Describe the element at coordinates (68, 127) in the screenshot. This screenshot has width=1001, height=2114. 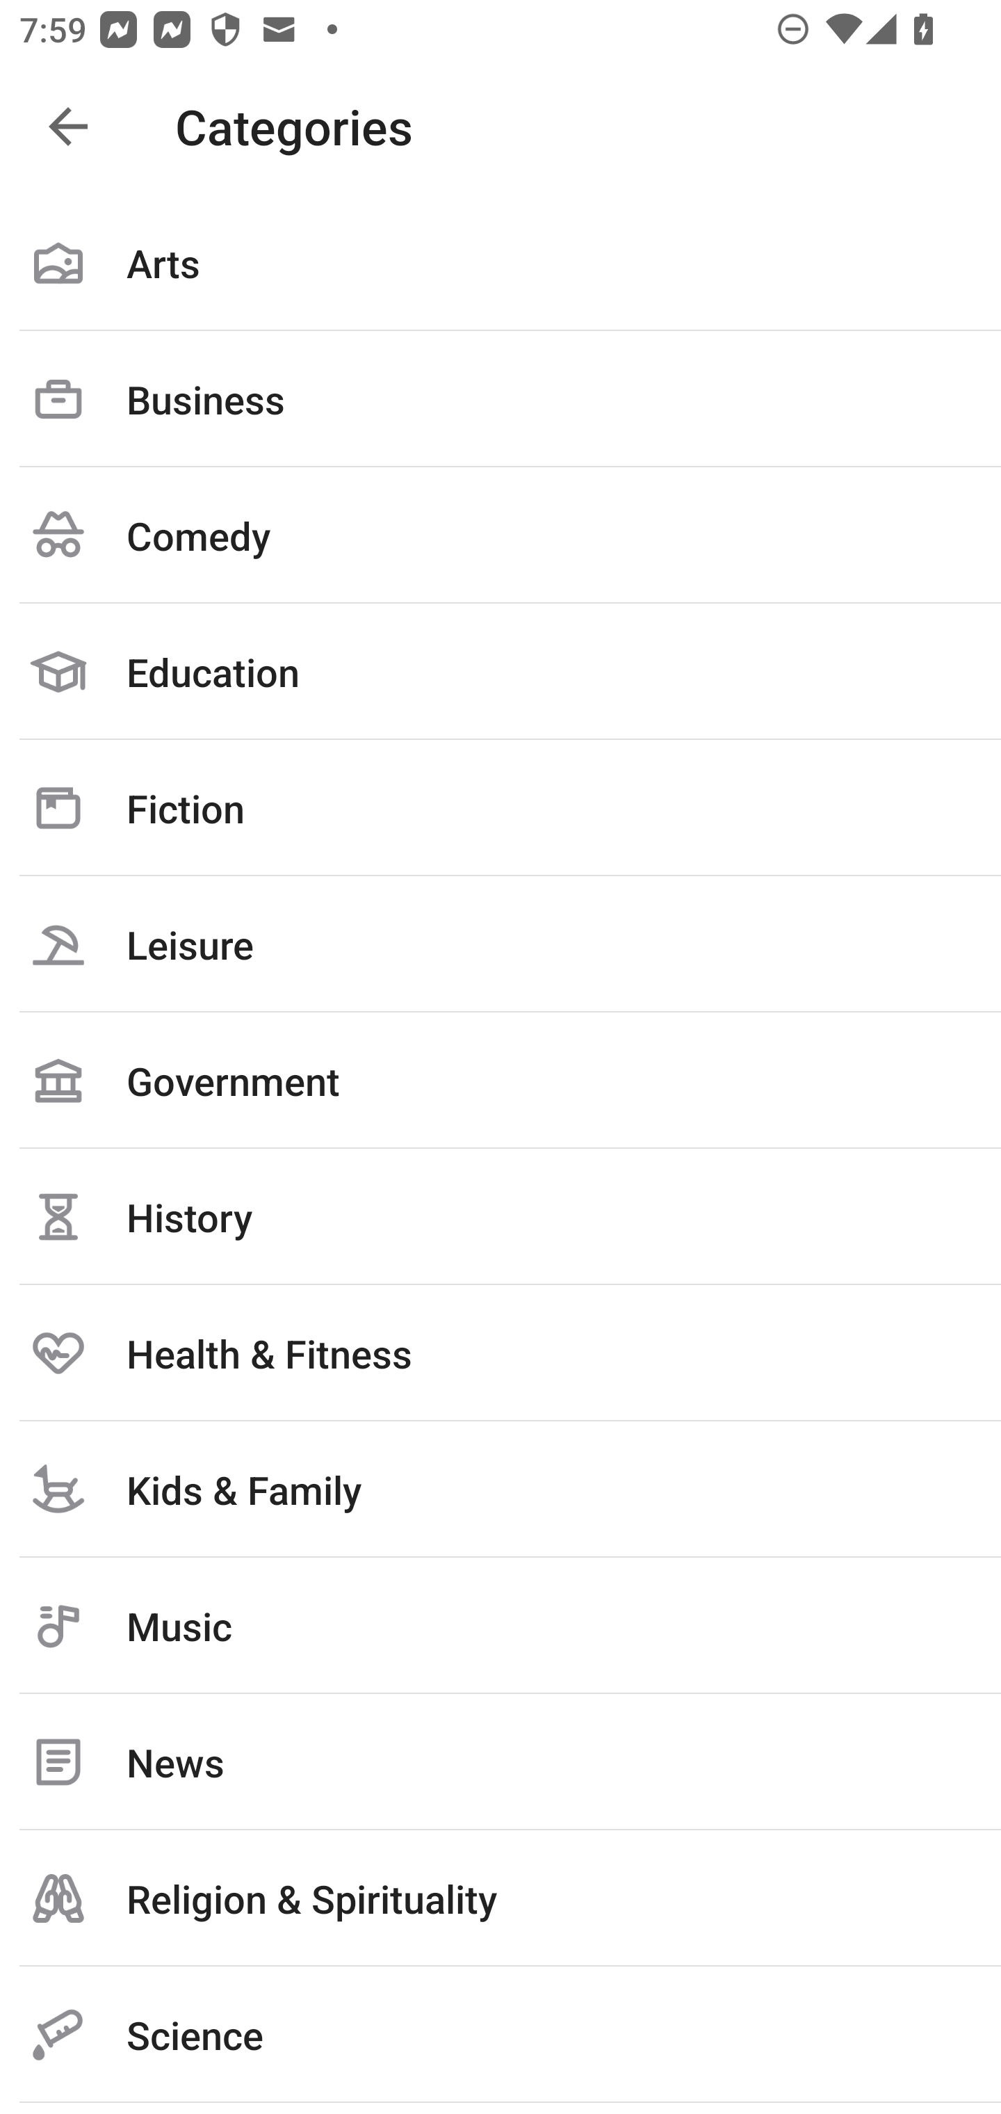
I see `Navigate up` at that location.